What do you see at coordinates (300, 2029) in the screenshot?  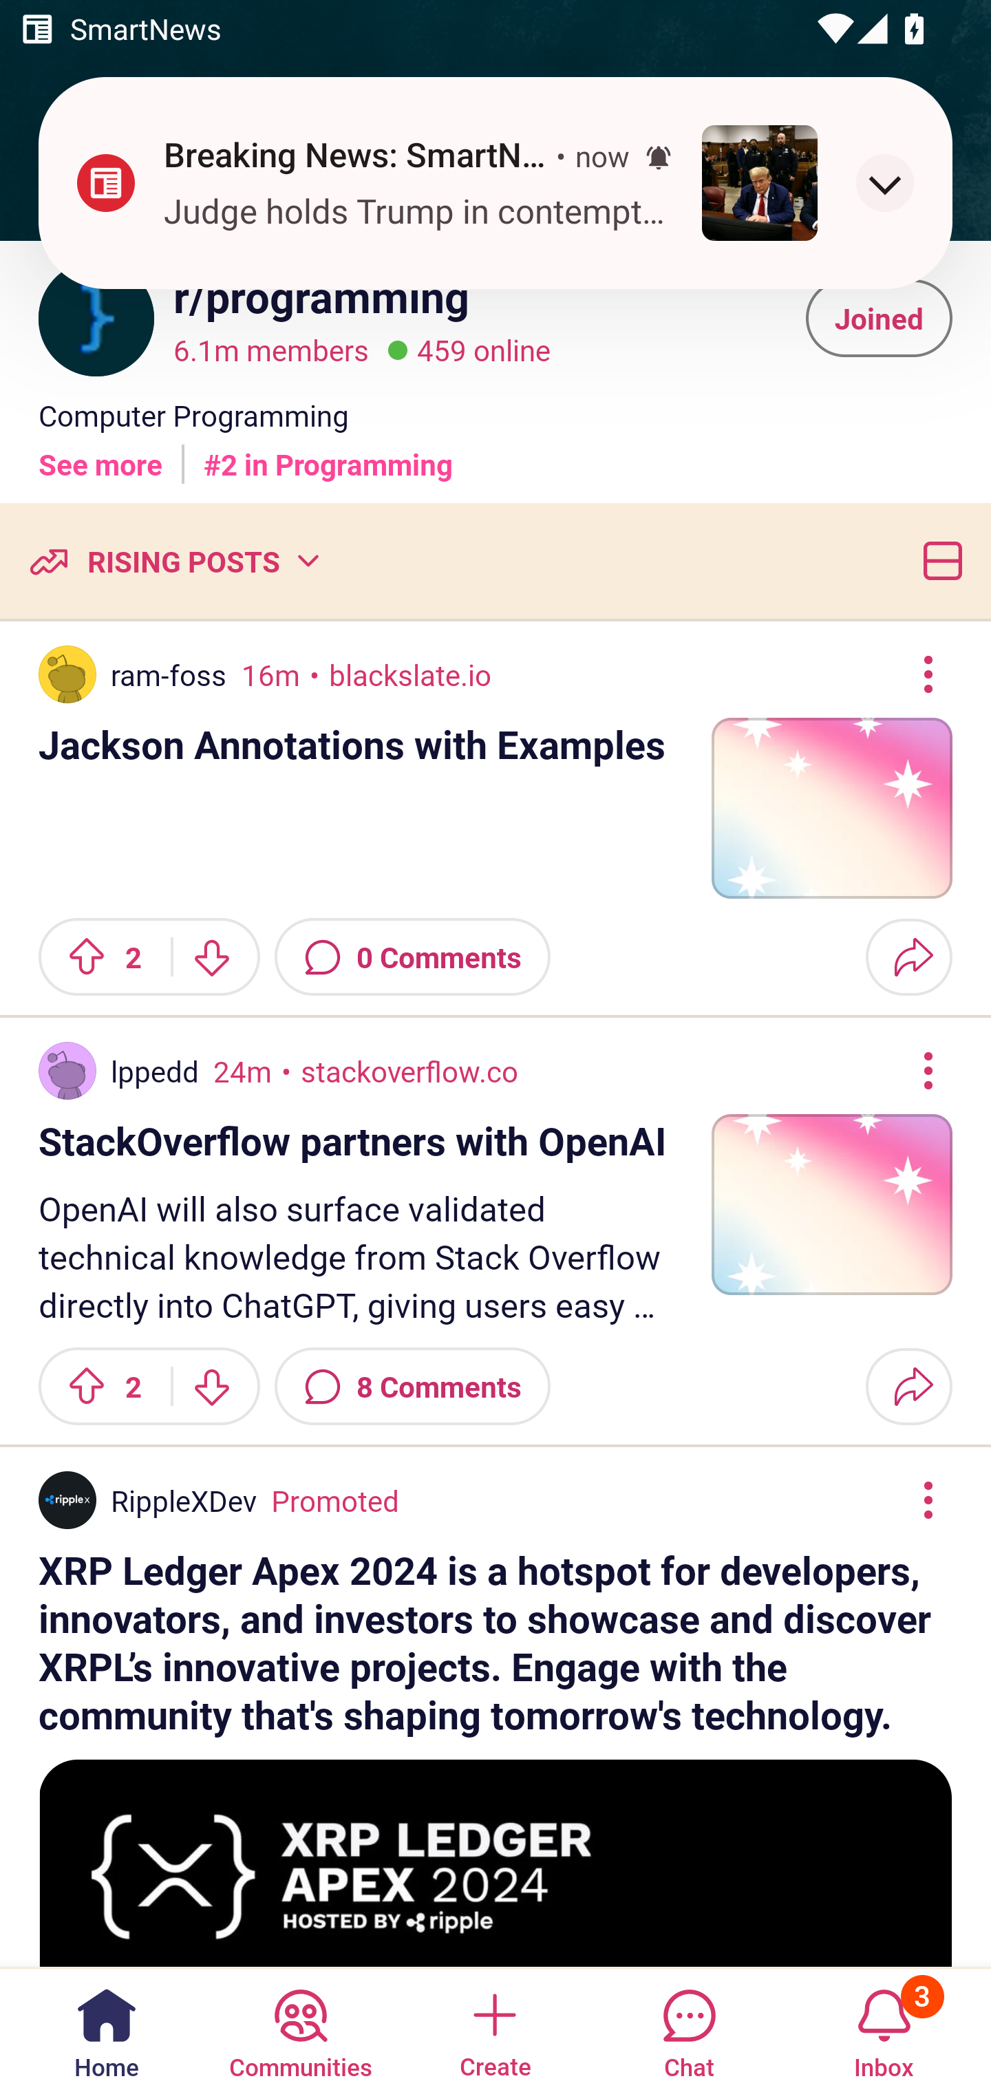 I see `Communities` at bounding box center [300, 2029].